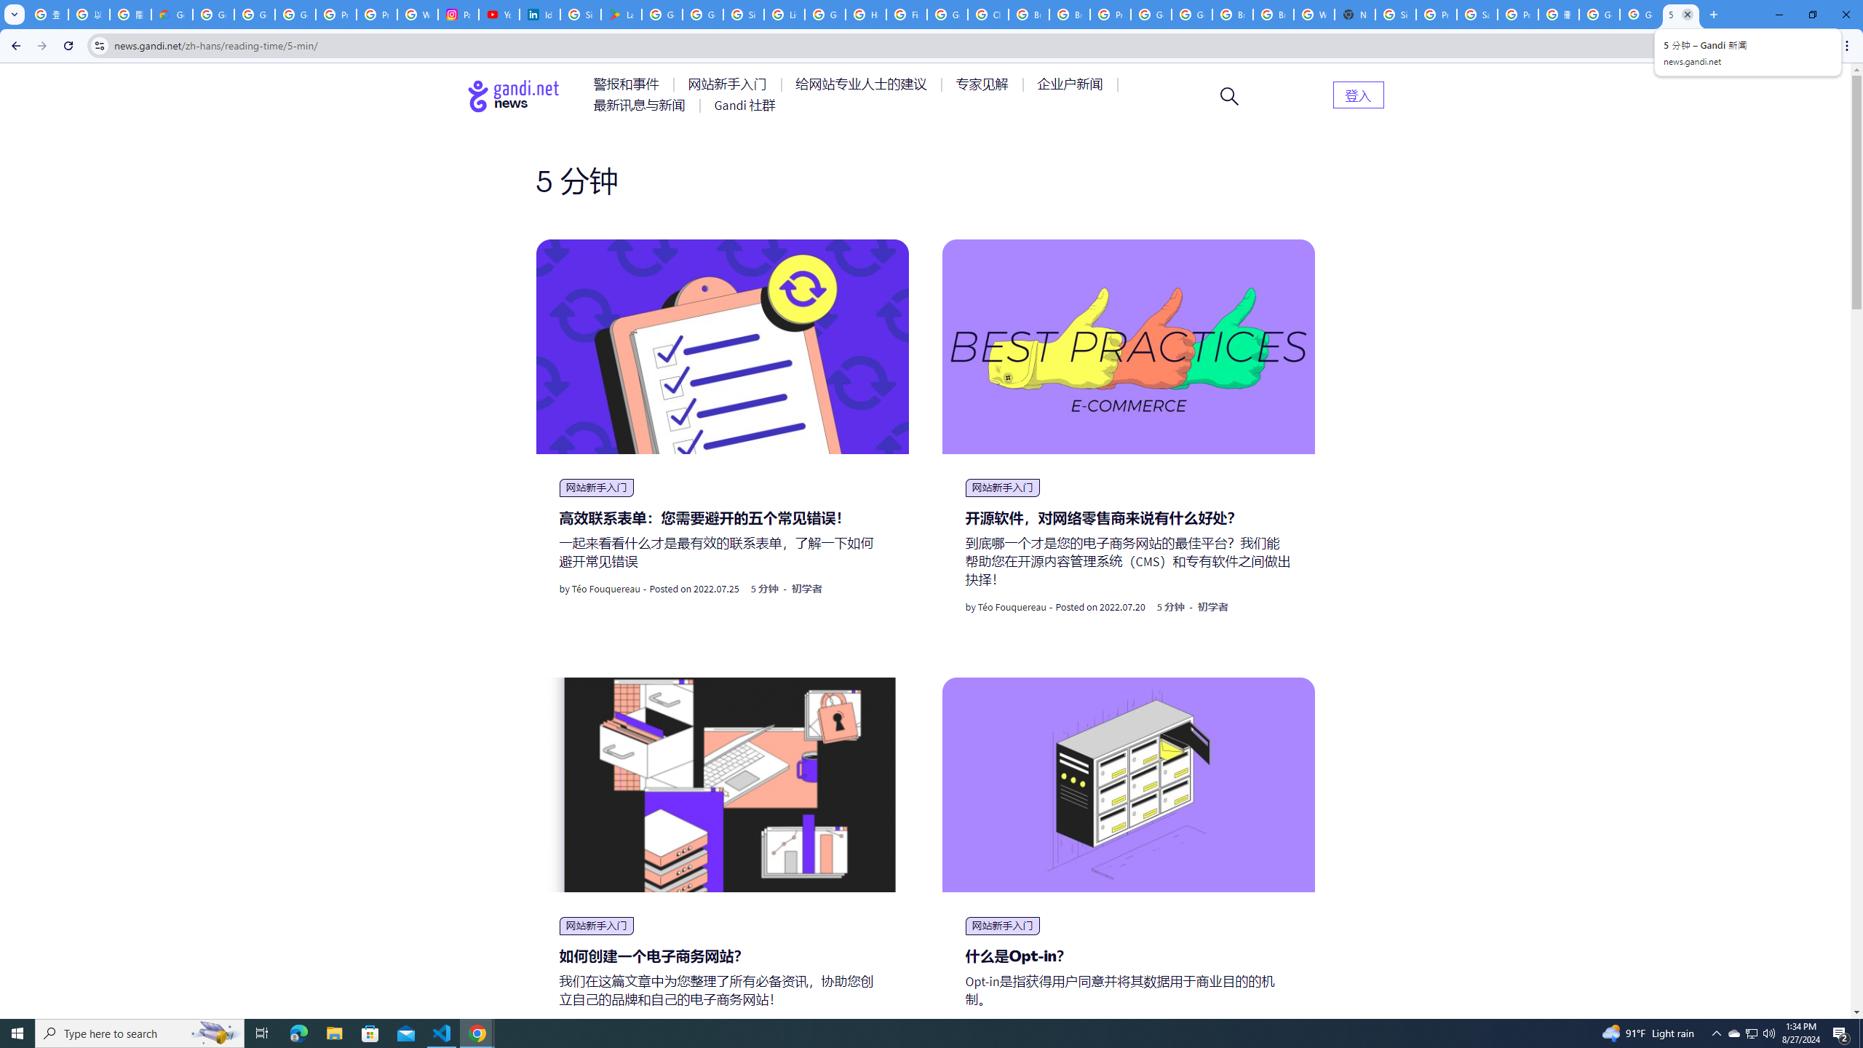 The height and width of the screenshot is (1048, 1863). I want to click on AutomationID: menu-item-77762, so click(730, 84).